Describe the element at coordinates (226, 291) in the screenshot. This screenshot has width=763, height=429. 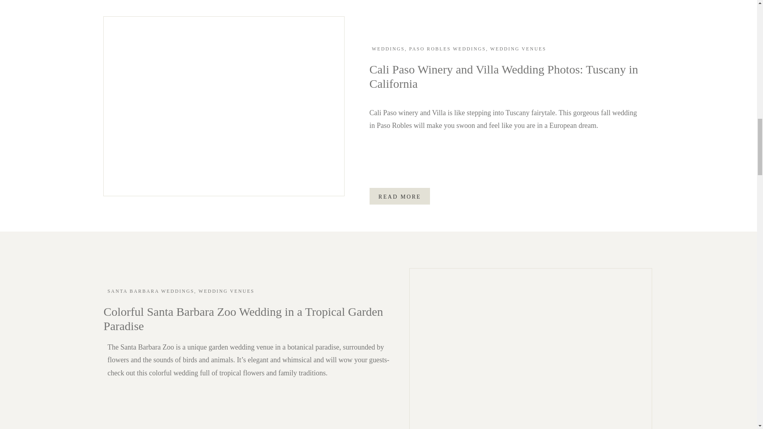
I see `WEDDING VENUES` at that location.